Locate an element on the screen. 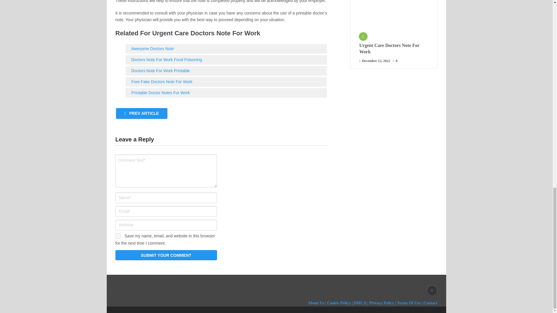 This screenshot has height=313, width=557. Cookie Policy is located at coordinates (339, 303).